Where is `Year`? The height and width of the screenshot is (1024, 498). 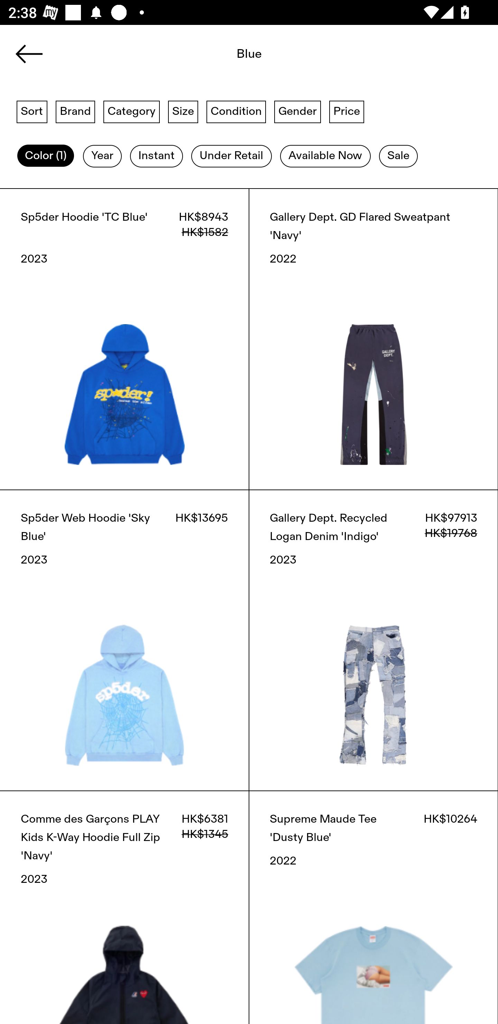
Year is located at coordinates (102, 156).